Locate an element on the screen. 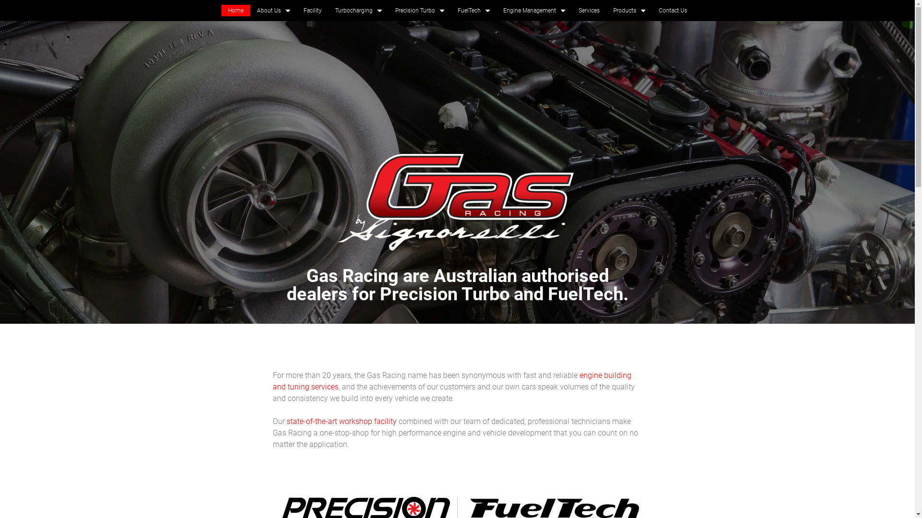 The height and width of the screenshot is (518, 922). Engine Management is located at coordinates (534, 11).